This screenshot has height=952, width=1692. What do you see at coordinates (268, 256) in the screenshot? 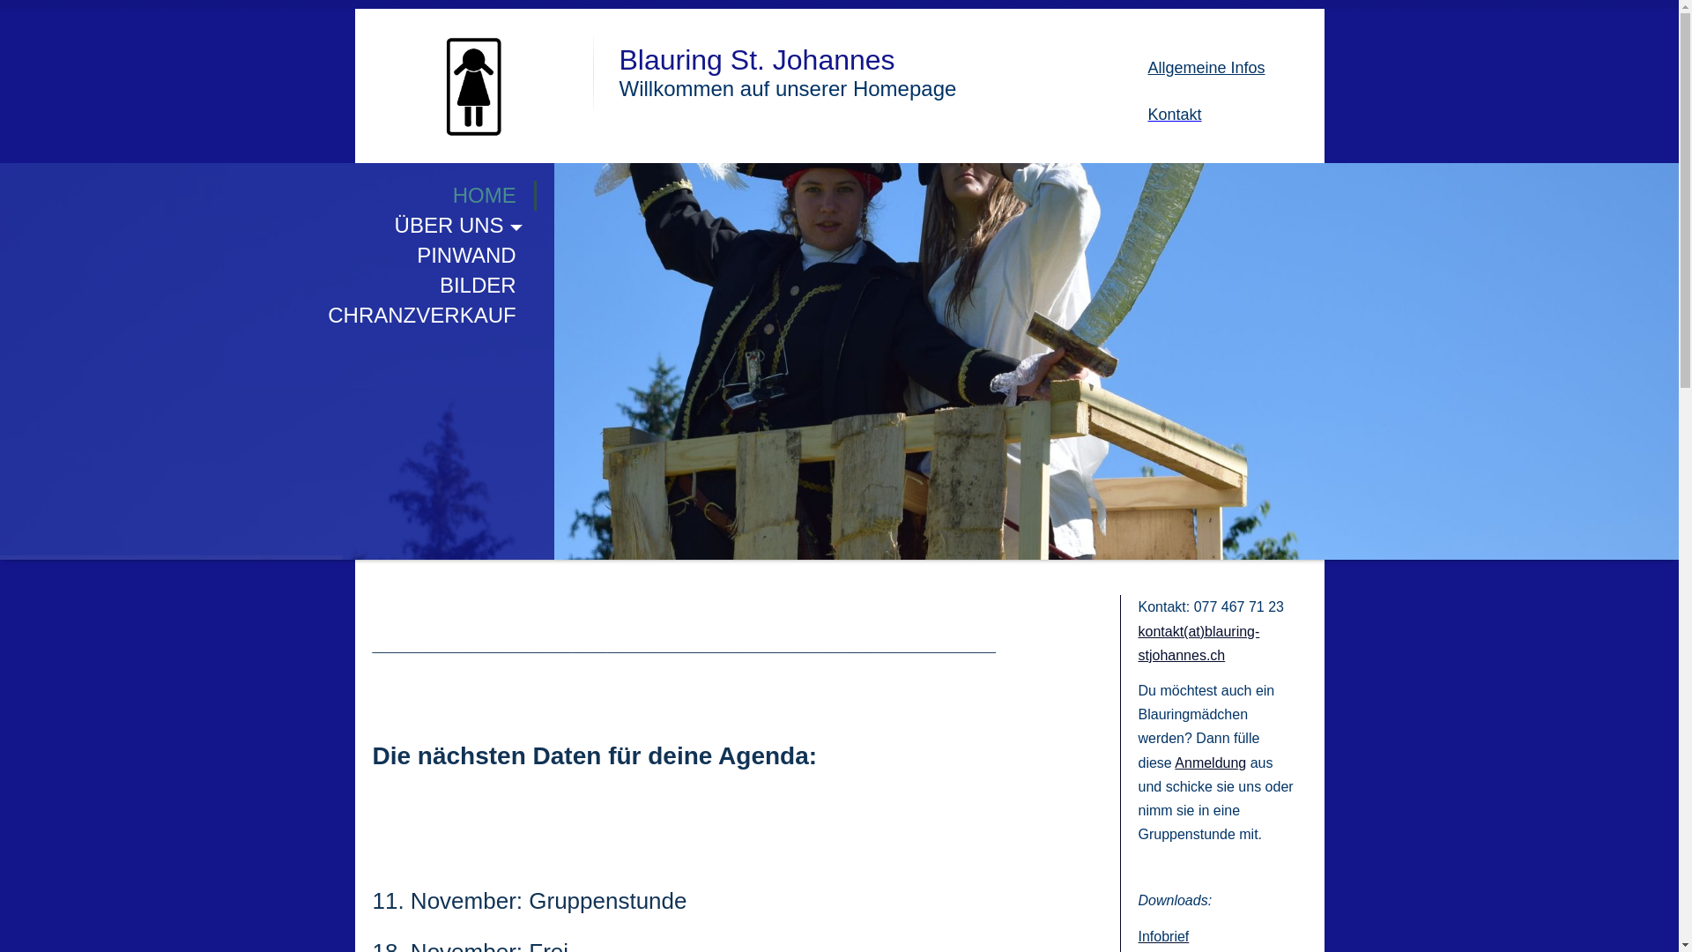
I see `PINWAND` at bounding box center [268, 256].